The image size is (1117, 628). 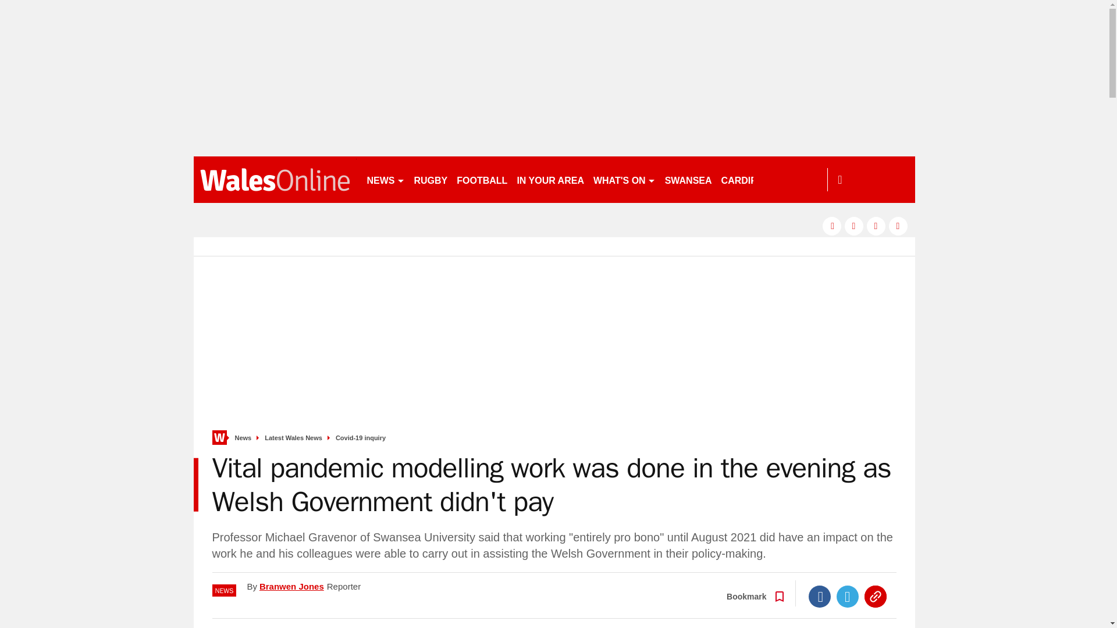 What do you see at coordinates (482, 179) in the screenshot?
I see `FOOTBALL` at bounding box center [482, 179].